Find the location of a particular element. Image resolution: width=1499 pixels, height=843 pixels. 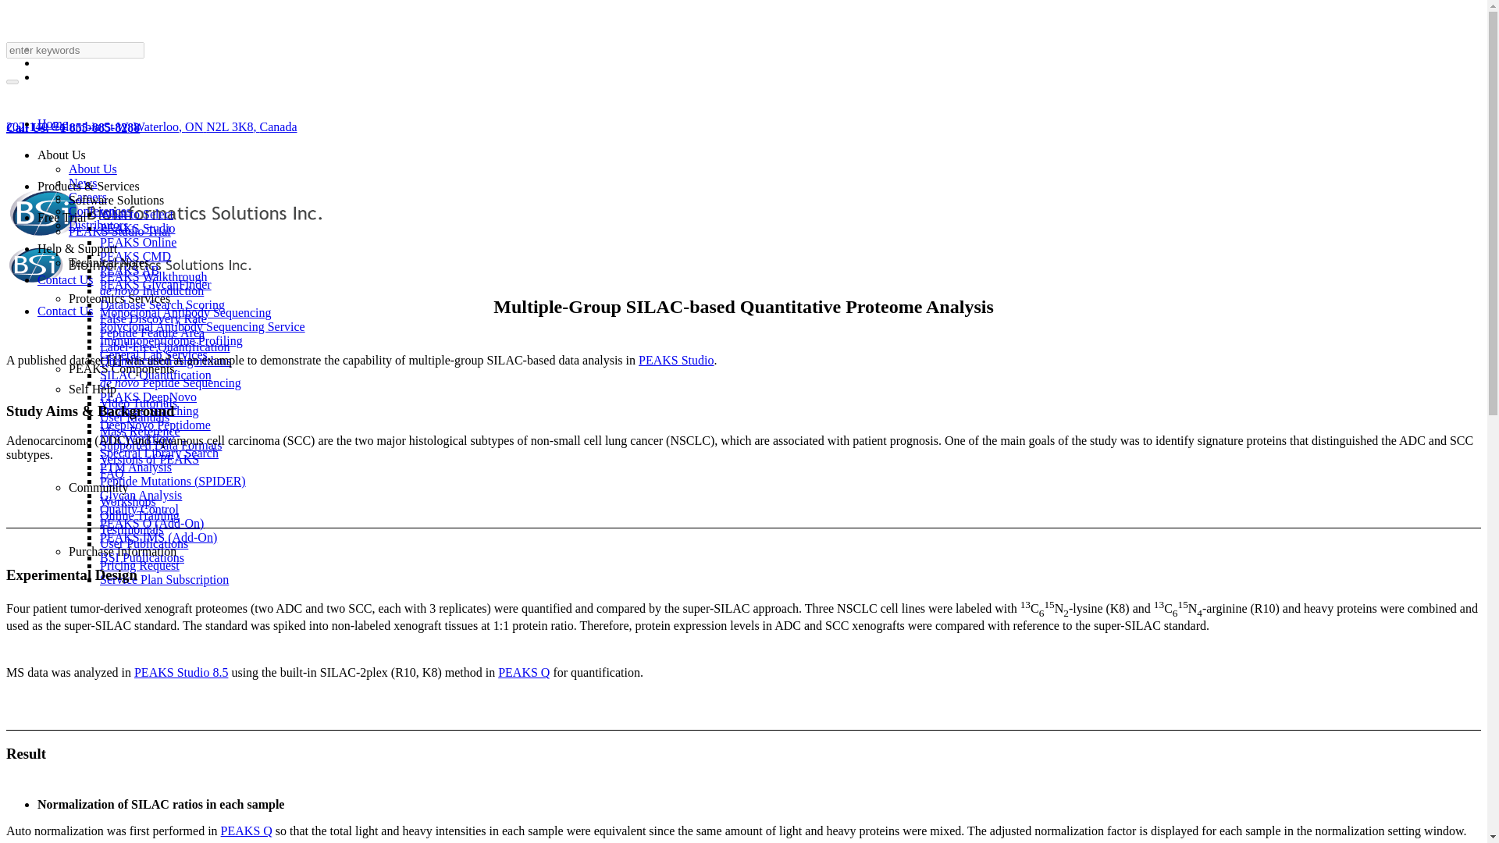

PEAKS Online is located at coordinates (138, 242).